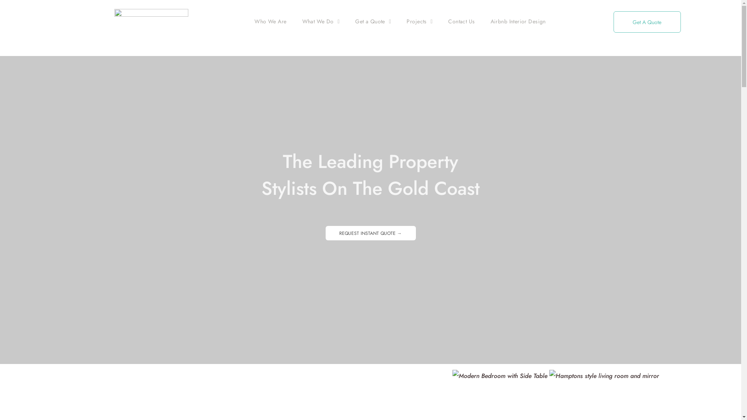 The width and height of the screenshot is (747, 420). I want to click on Get a Quote, so click(373, 21).